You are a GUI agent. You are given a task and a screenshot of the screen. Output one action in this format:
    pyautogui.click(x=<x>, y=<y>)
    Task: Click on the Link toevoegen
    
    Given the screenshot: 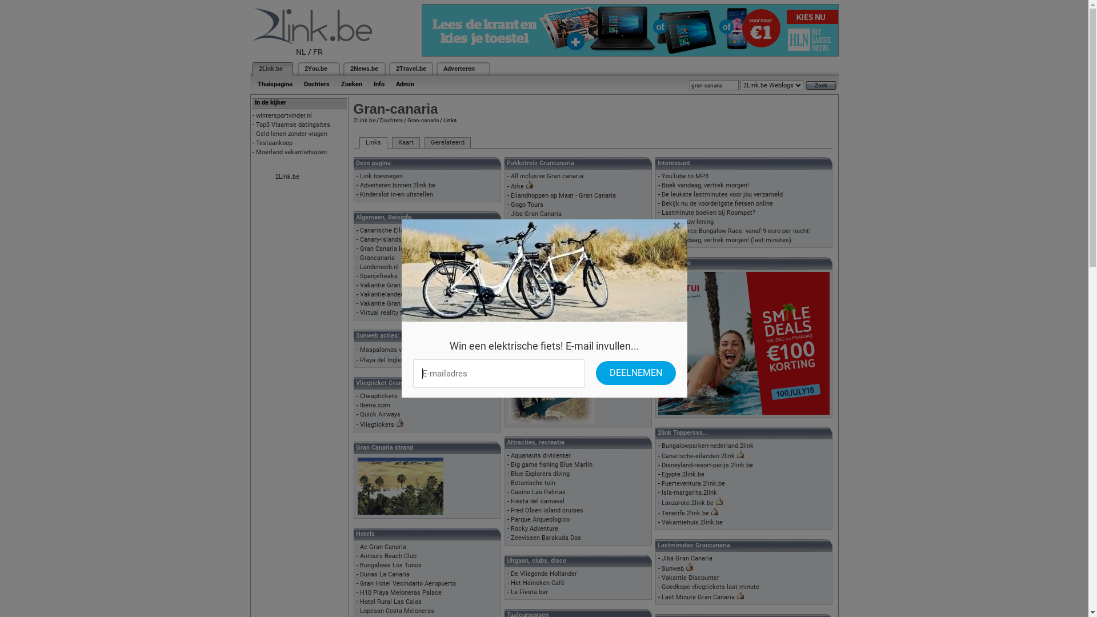 What is the action you would take?
    pyautogui.click(x=382, y=176)
    